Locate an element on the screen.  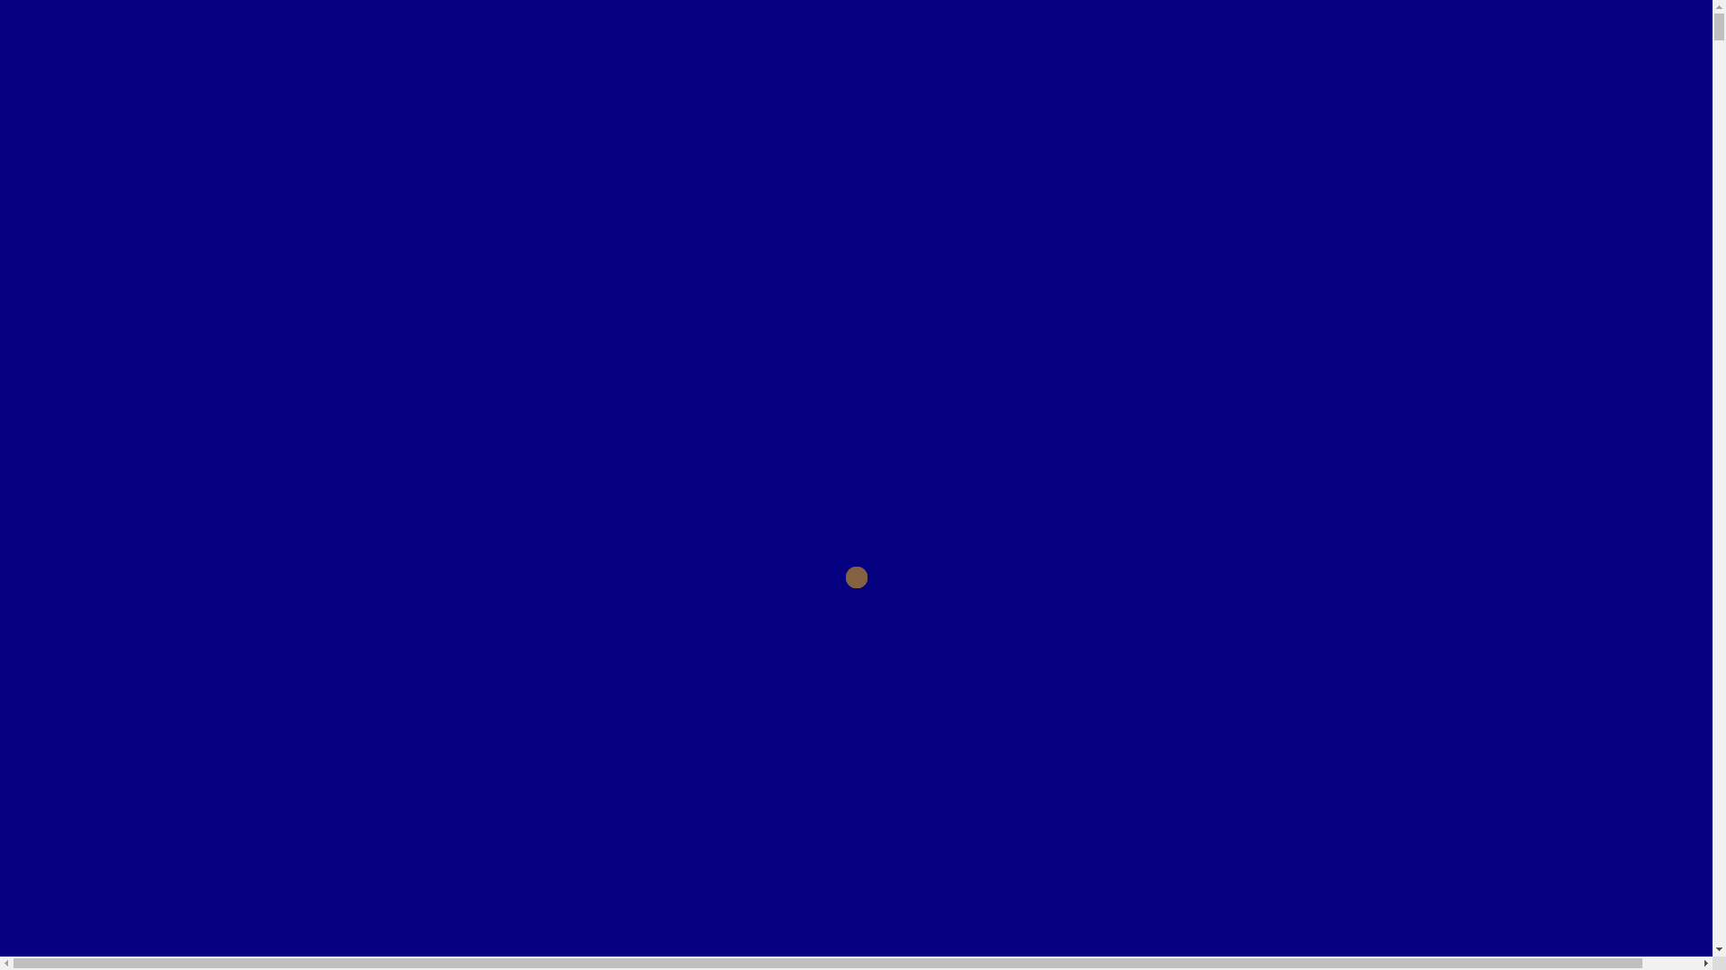
Shareholder Services is located at coordinates (183, 465).